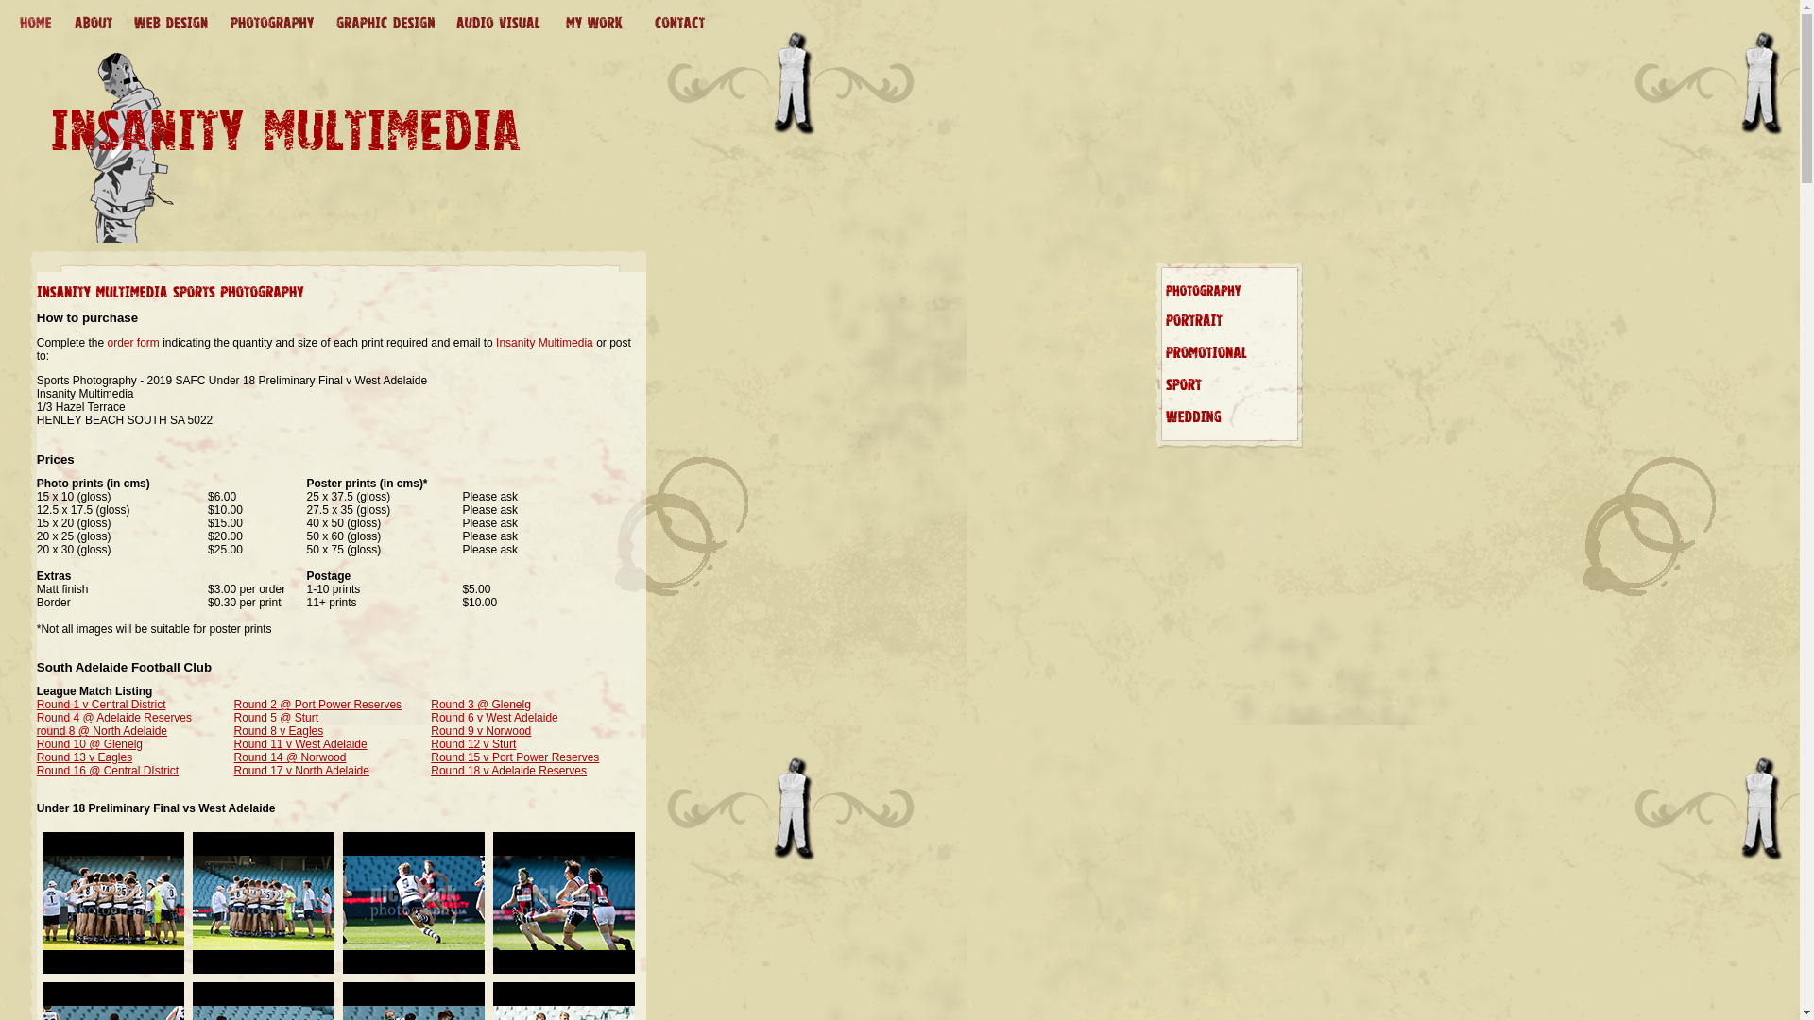 Image resolution: width=1814 pixels, height=1020 pixels. What do you see at coordinates (544, 343) in the screenshot?
I see `Insanity Multimedia` at bounding box center [544, 343].